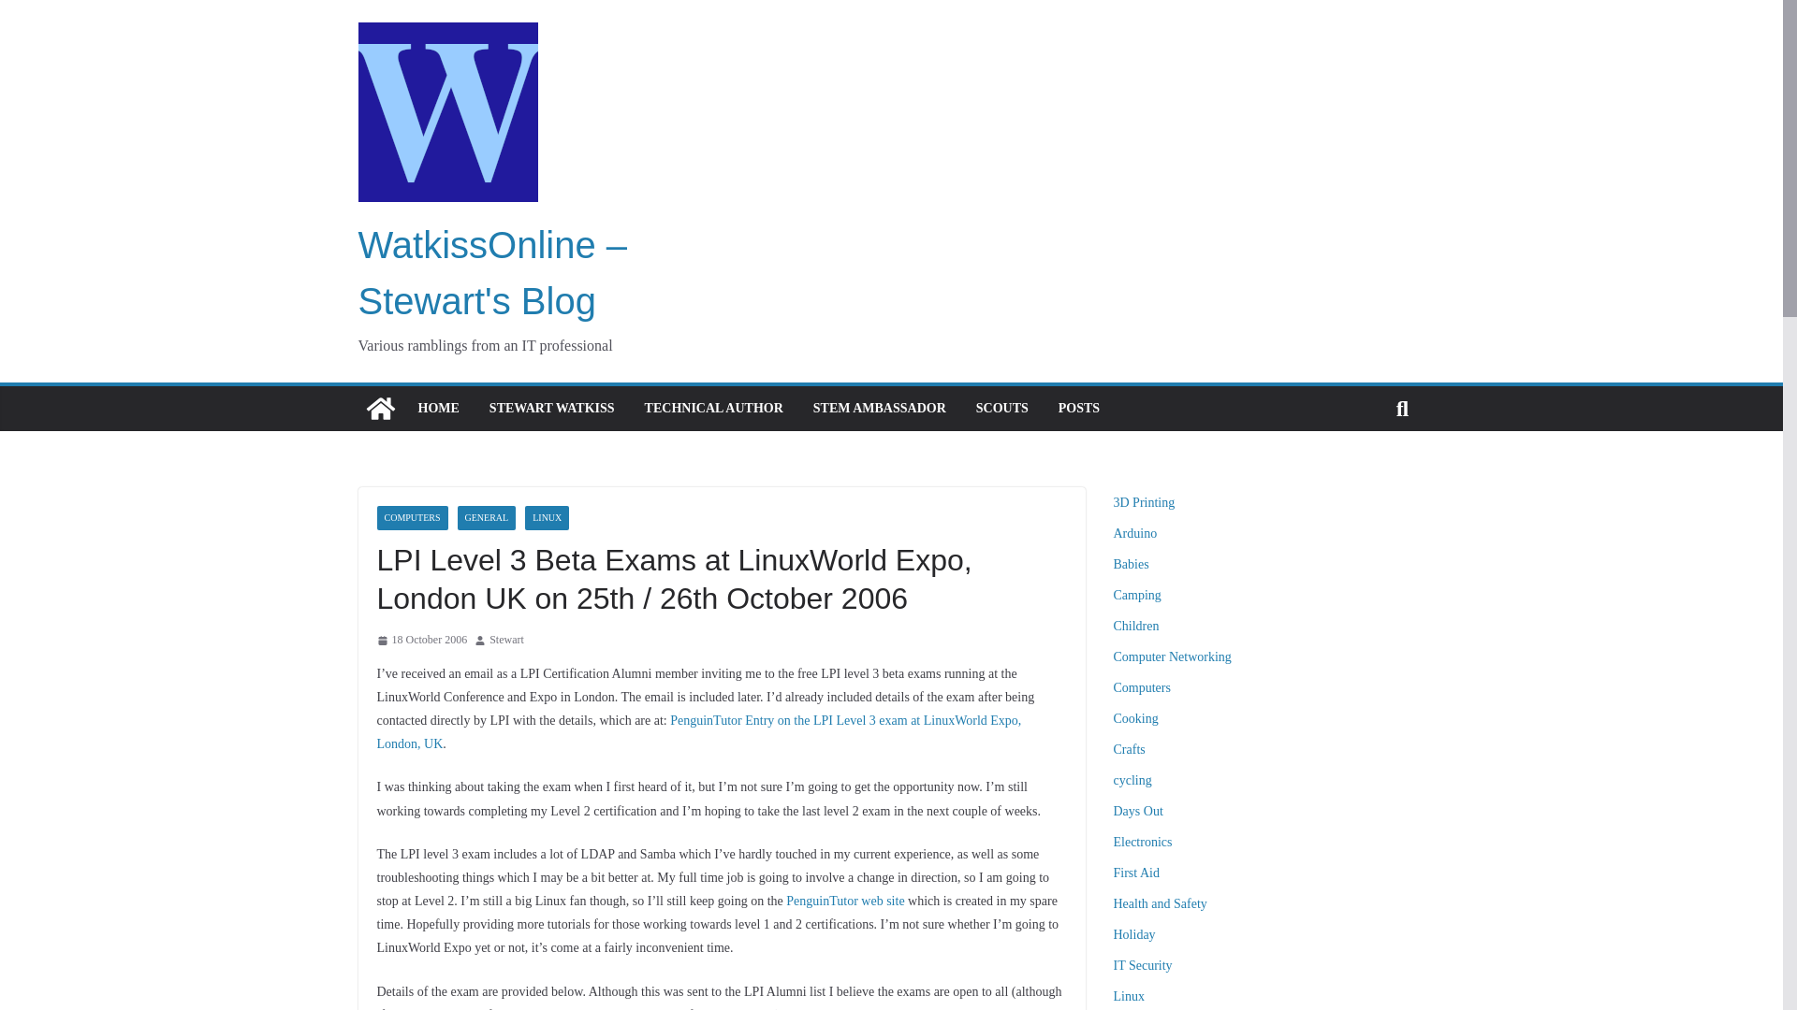  I want to click on STEWART WATKISS, so click(551, 409).